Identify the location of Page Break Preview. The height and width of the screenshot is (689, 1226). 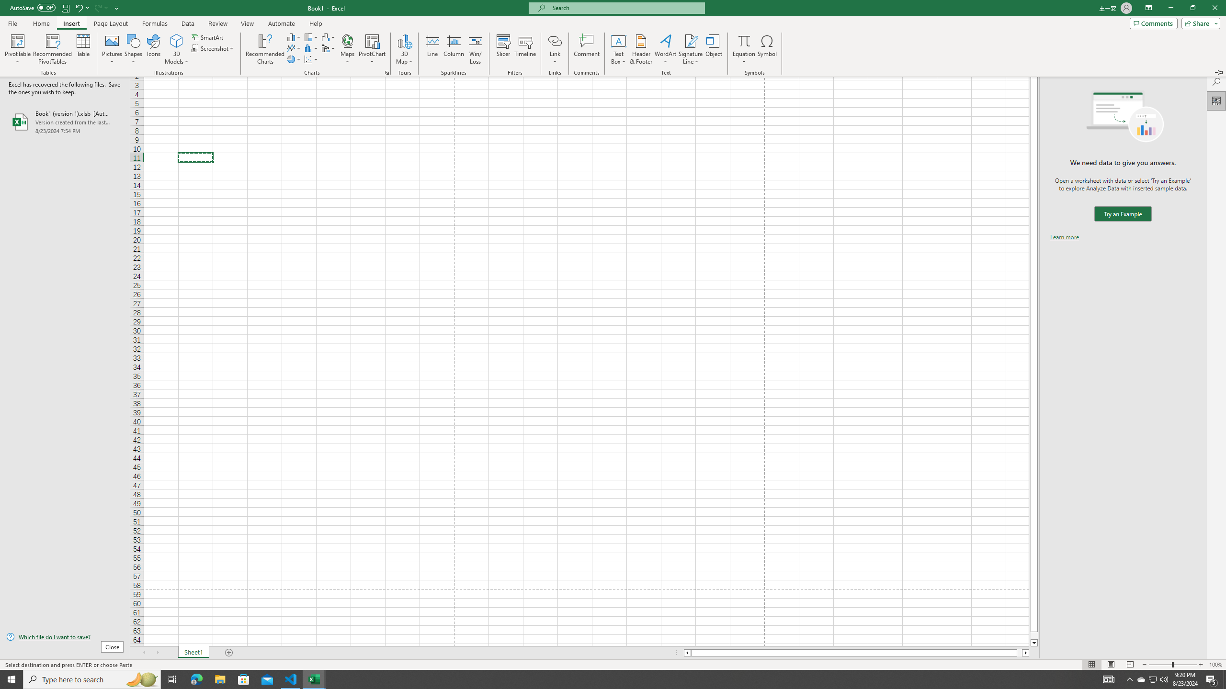
(1130, 665).